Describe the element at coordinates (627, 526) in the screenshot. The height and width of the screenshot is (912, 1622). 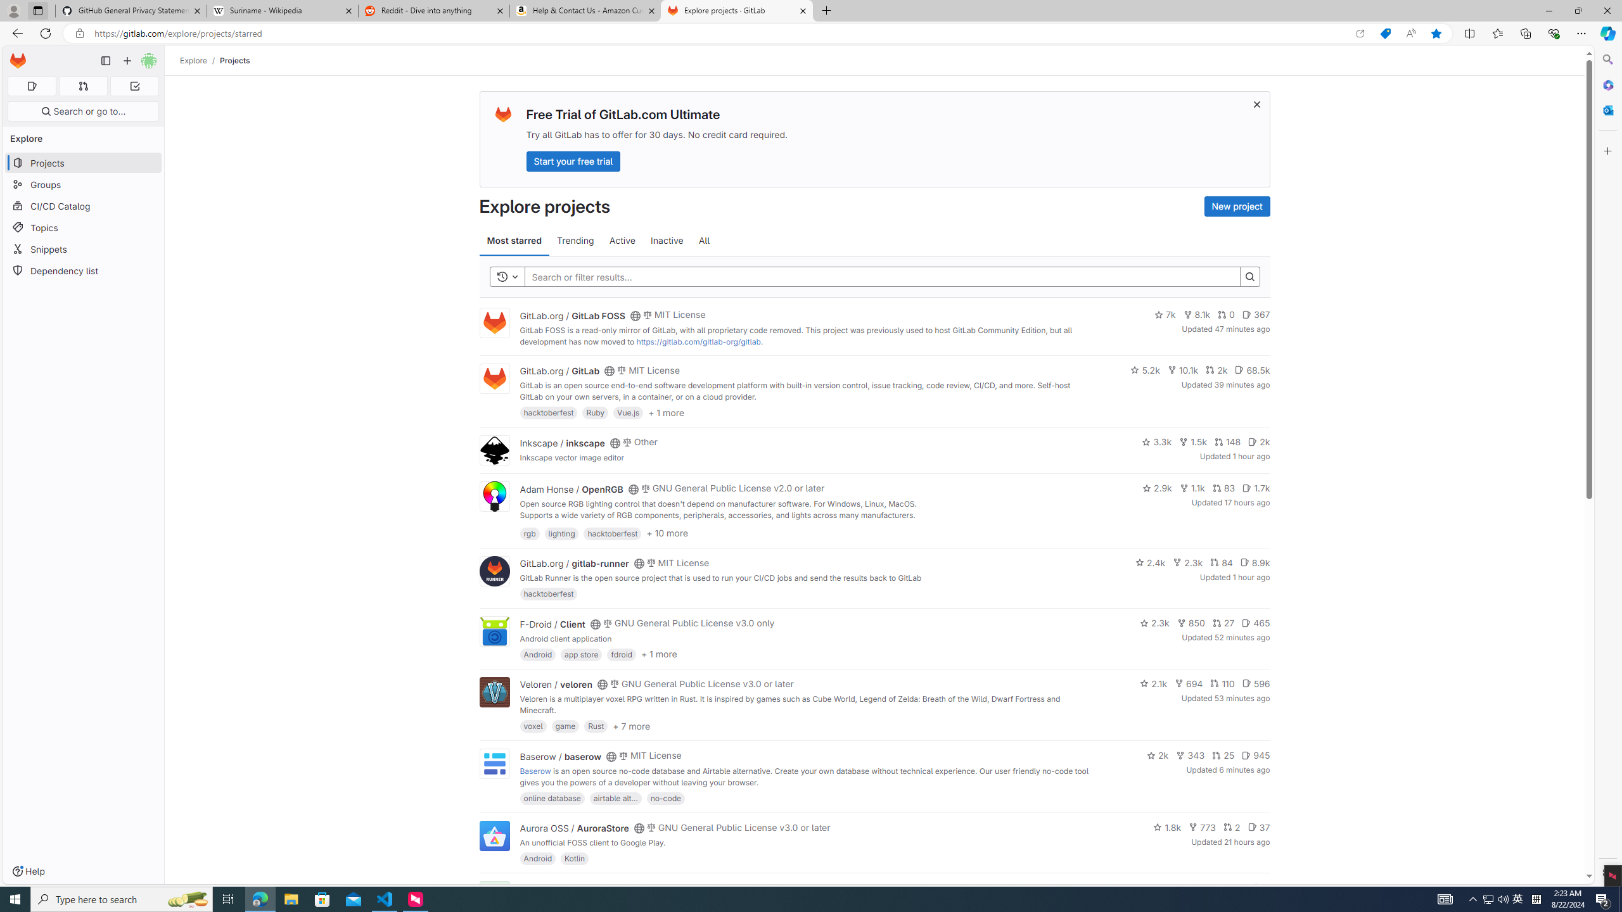
I see `https://openrgb.org` at that location.